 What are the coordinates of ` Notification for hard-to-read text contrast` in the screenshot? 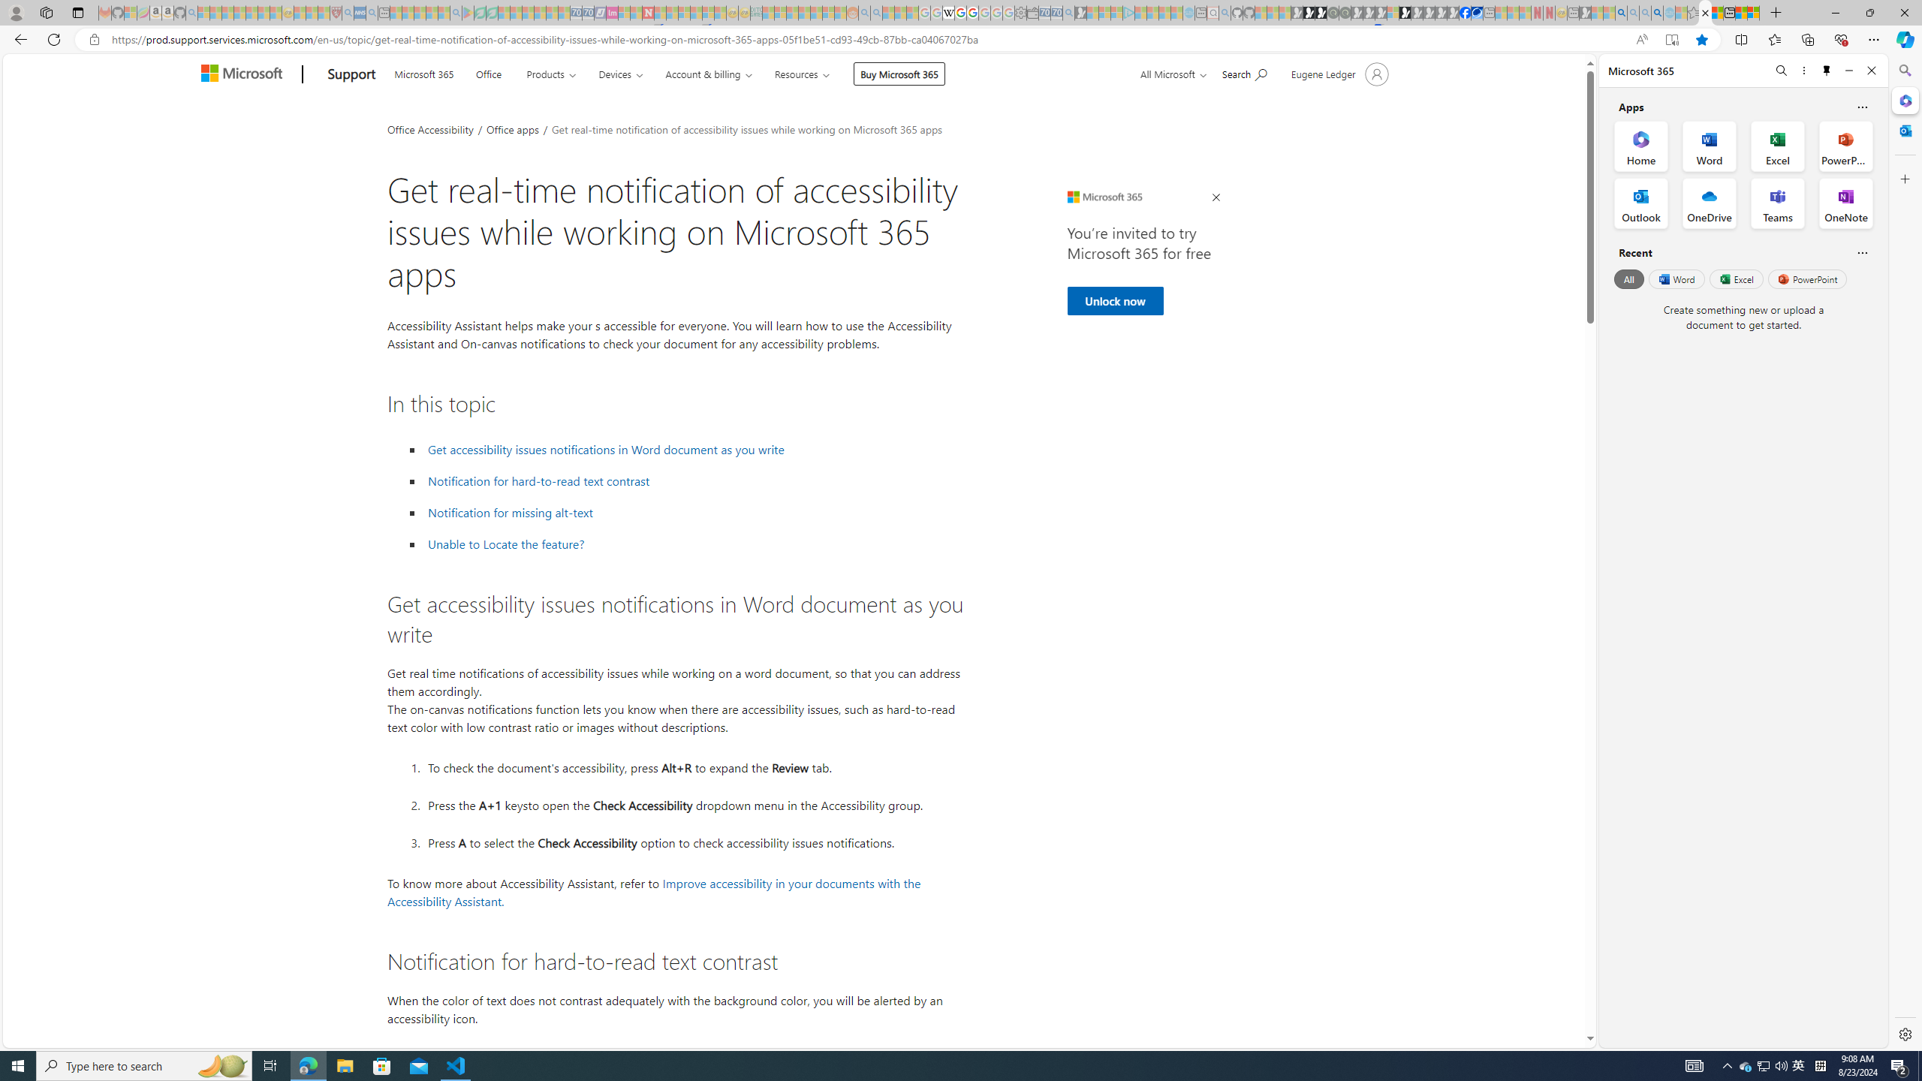 It's located at (539, 481).